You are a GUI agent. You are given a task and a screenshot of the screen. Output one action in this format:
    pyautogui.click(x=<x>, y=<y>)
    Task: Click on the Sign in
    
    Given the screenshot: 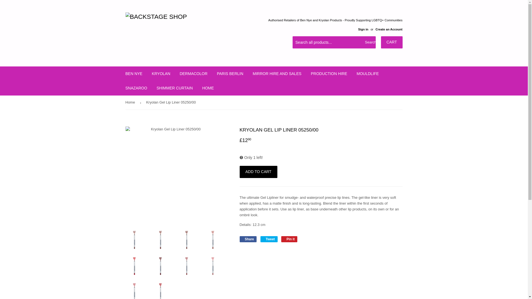 What is the action you would take?
    pyautogui.click(x=363, y=29)
    